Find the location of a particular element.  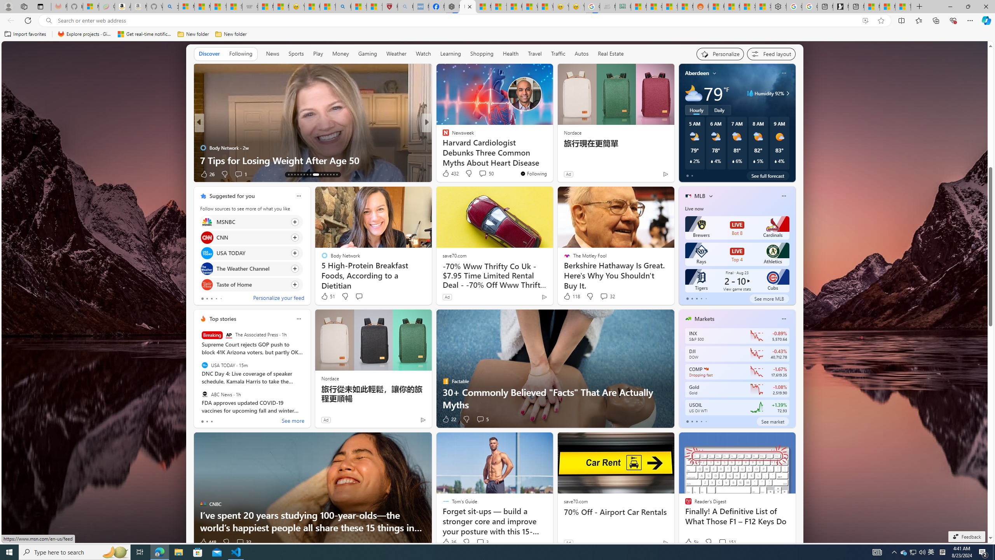

1 Like is located at coordinates (445, 174).